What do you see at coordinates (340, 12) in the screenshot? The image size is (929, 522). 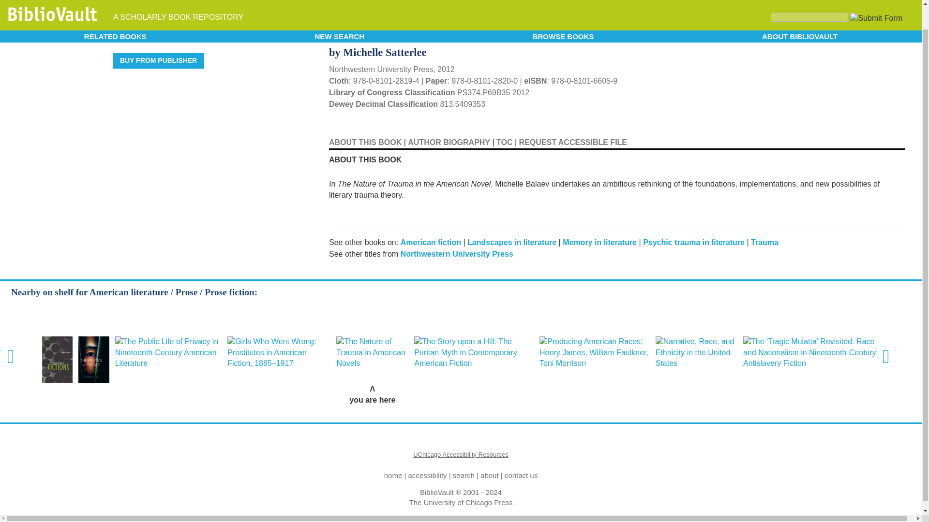 I see `NEW SEARCH` at bounding box center [340, 12].